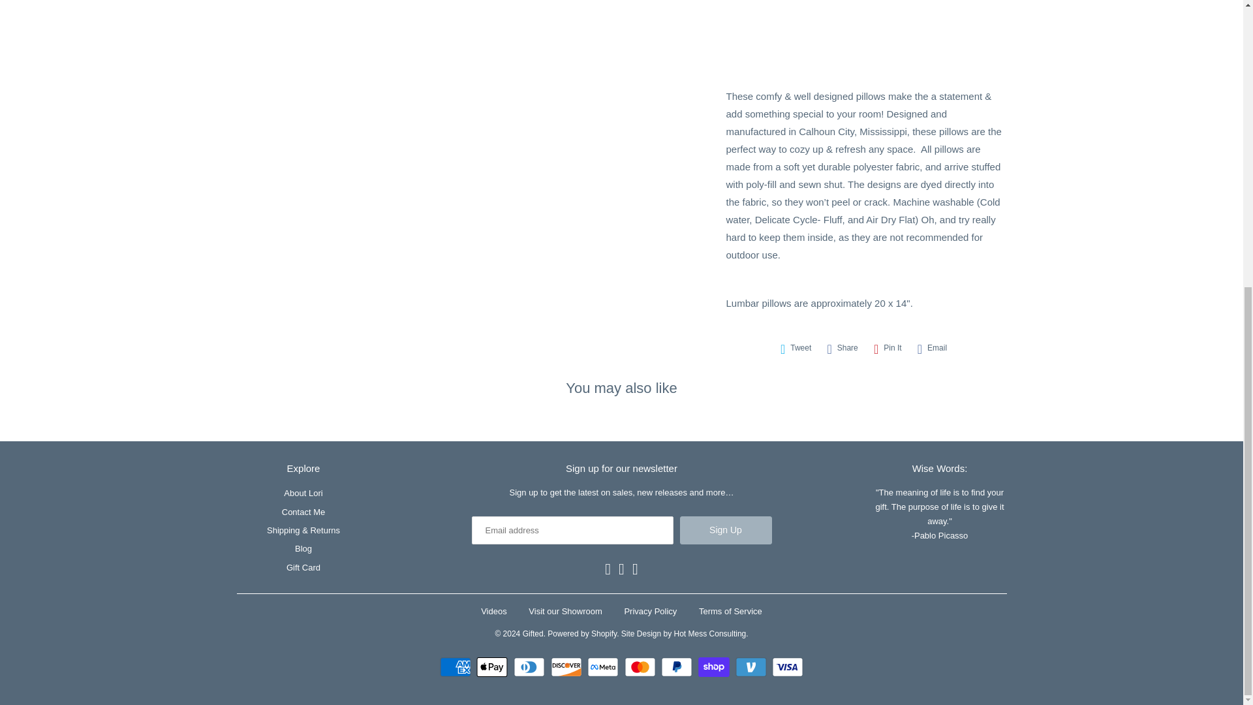 The width and height of the screenshot is (1253, 705). What do you see at coordinates (888, 348) in the screenshot?
I see `Share this on Pinterest` at bounding box center [888, 348].